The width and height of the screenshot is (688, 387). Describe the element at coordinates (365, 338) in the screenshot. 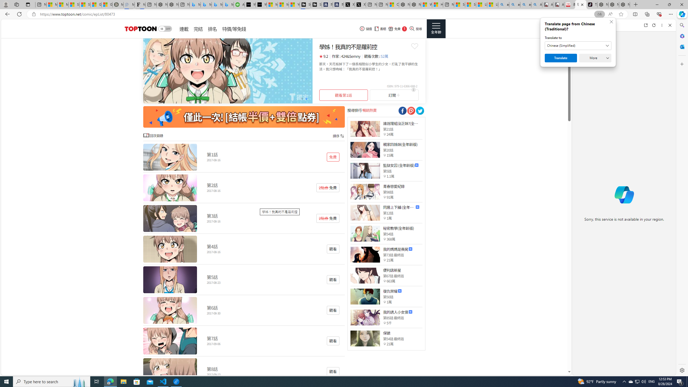

I see `Class: thumb_img` at that location.